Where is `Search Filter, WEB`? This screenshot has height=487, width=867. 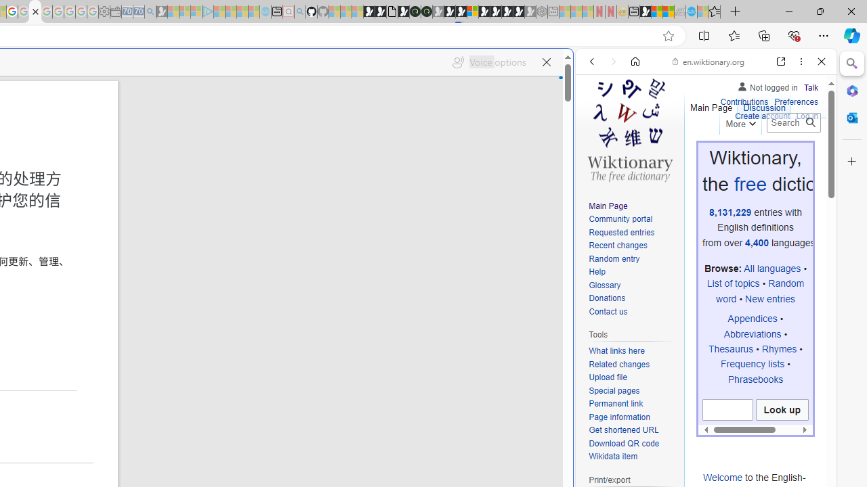
Search Filter, WEB is located at coordinates (597, 154).